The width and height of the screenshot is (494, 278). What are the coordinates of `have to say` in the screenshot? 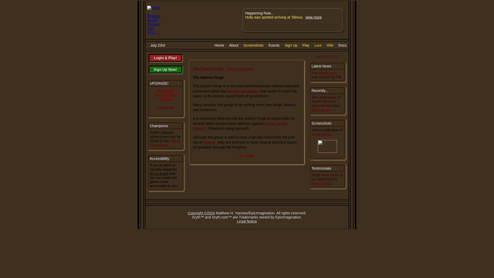 It's located at (321, 183).